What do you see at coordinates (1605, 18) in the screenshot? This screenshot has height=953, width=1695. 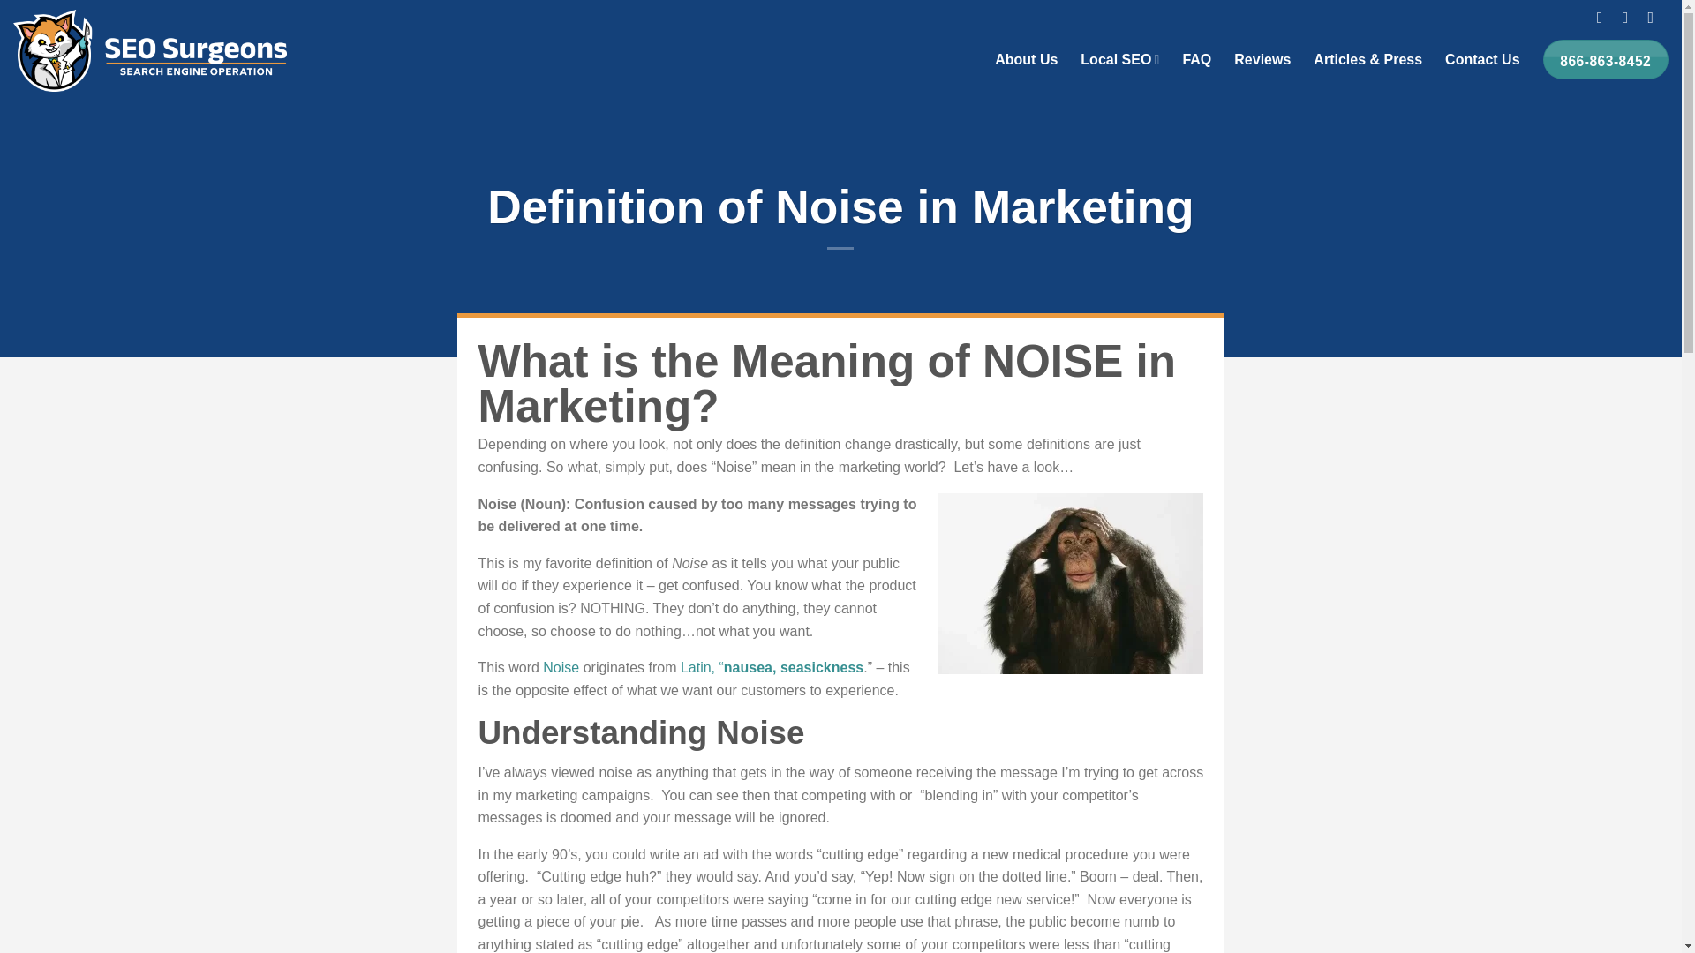 I see `Follow on Facebook` at bounding box center [1605, 18].